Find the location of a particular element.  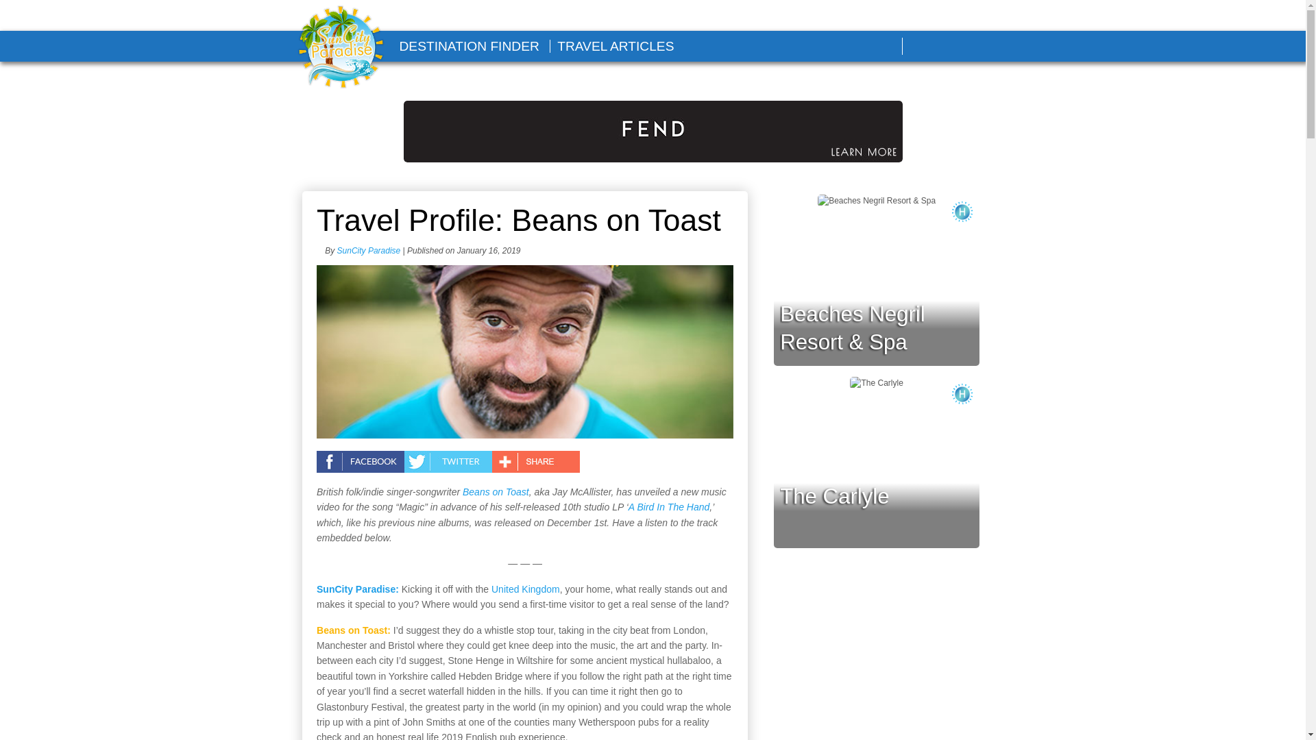

Destination Finder is located at coordinates (468, 46).